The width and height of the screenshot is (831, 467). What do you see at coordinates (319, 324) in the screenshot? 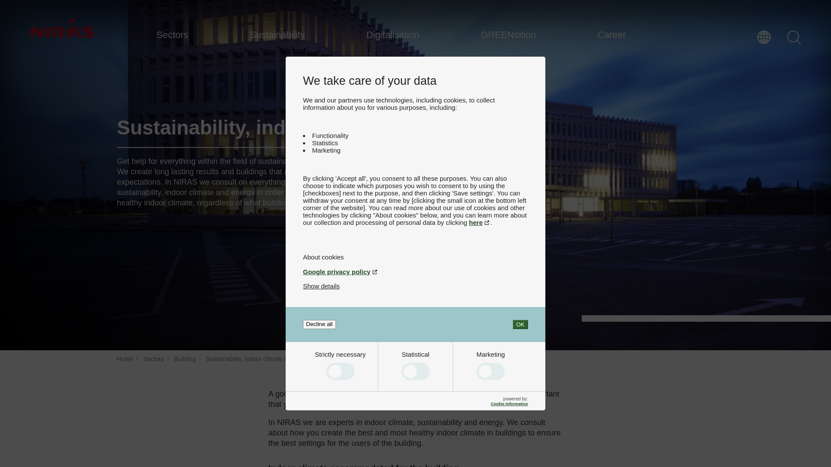
I see `Decline all` at bounding box center [319, 324].